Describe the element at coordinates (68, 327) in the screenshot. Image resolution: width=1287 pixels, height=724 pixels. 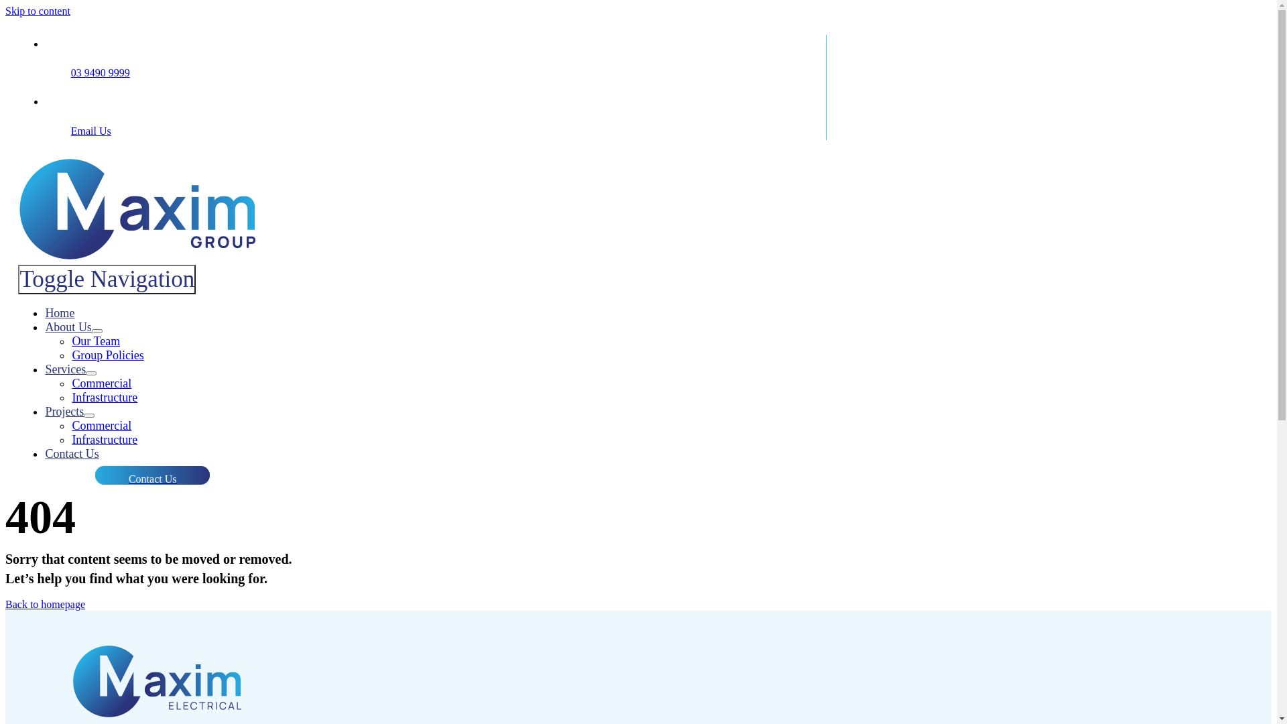
I see `About Us` at that location.